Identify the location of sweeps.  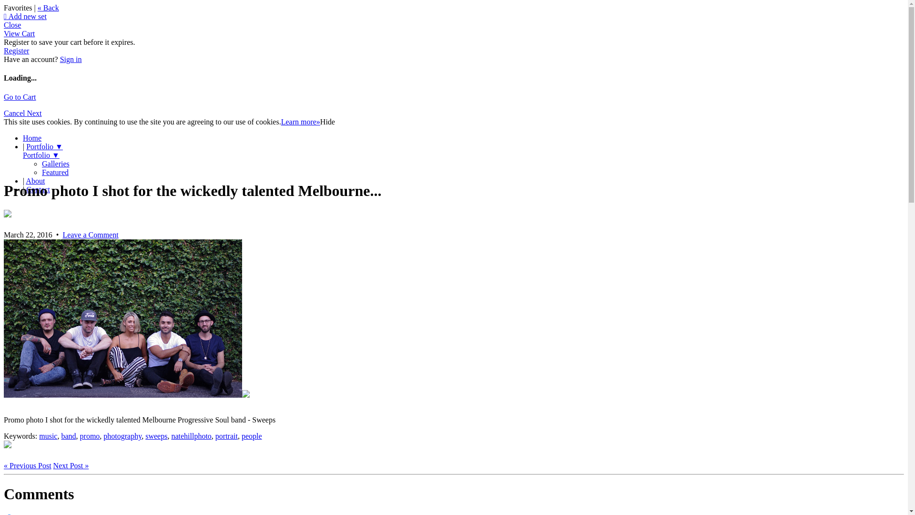
(156, 436).